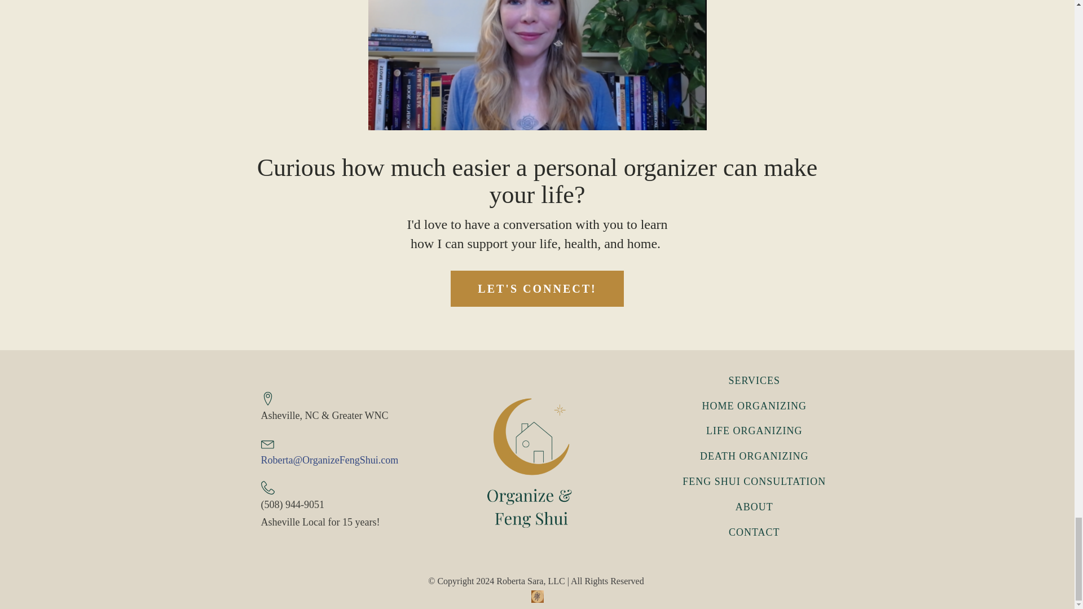  What do you see at coordinates (754, 456) in the screenshot?
I see `DEATH ORGANIZING` at bounding box center [754, 456].